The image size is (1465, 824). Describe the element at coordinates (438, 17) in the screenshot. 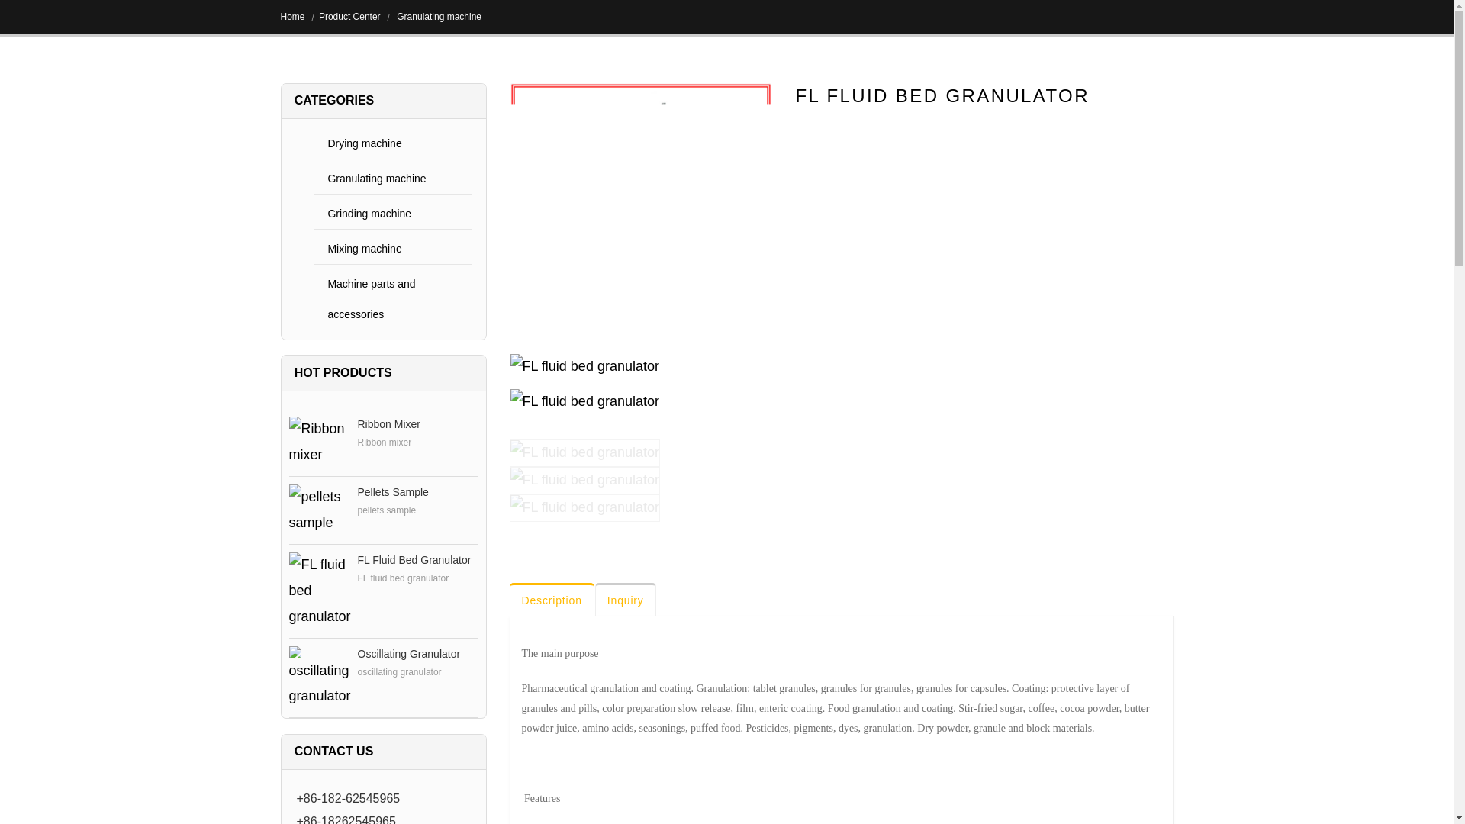

I see `Granulating machine` at that location.